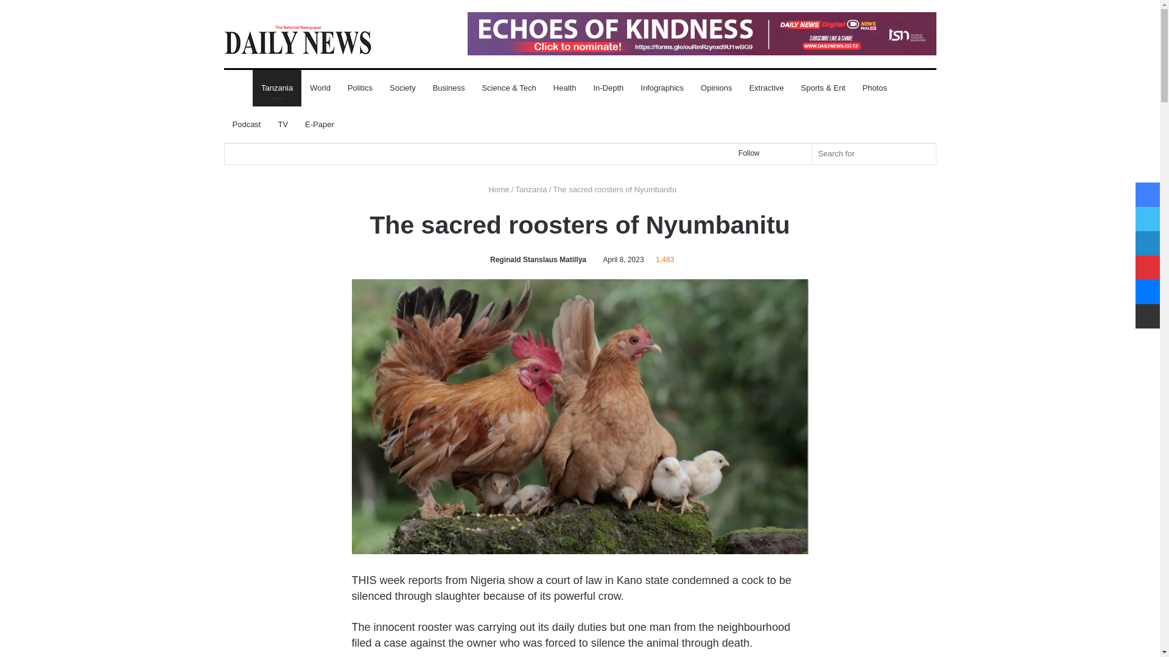 The width and height of the screenshot is (1169, 657). What do you see at coordinates (874, 88) in the screenshot?
I see `Photos` at bounding box center [874, 88].